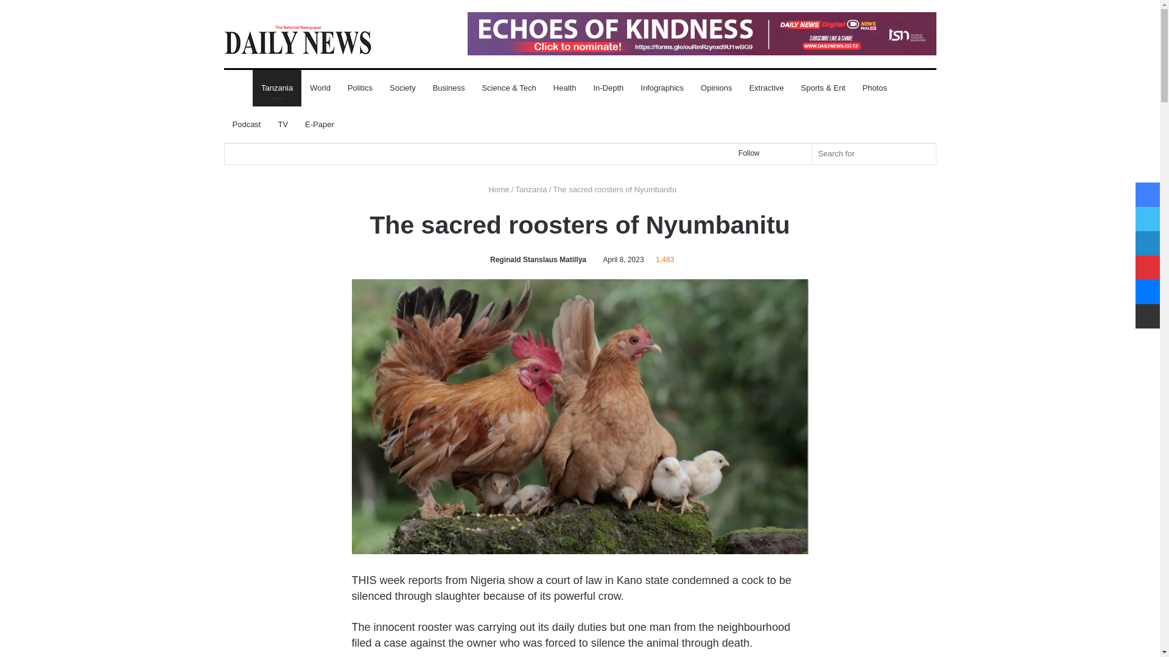 The width and height of the screenshot is (1169, 657). What do you see at coordinates (874, 88) in the screenshot?
I see `Photos` at bounding box center [874, 88].